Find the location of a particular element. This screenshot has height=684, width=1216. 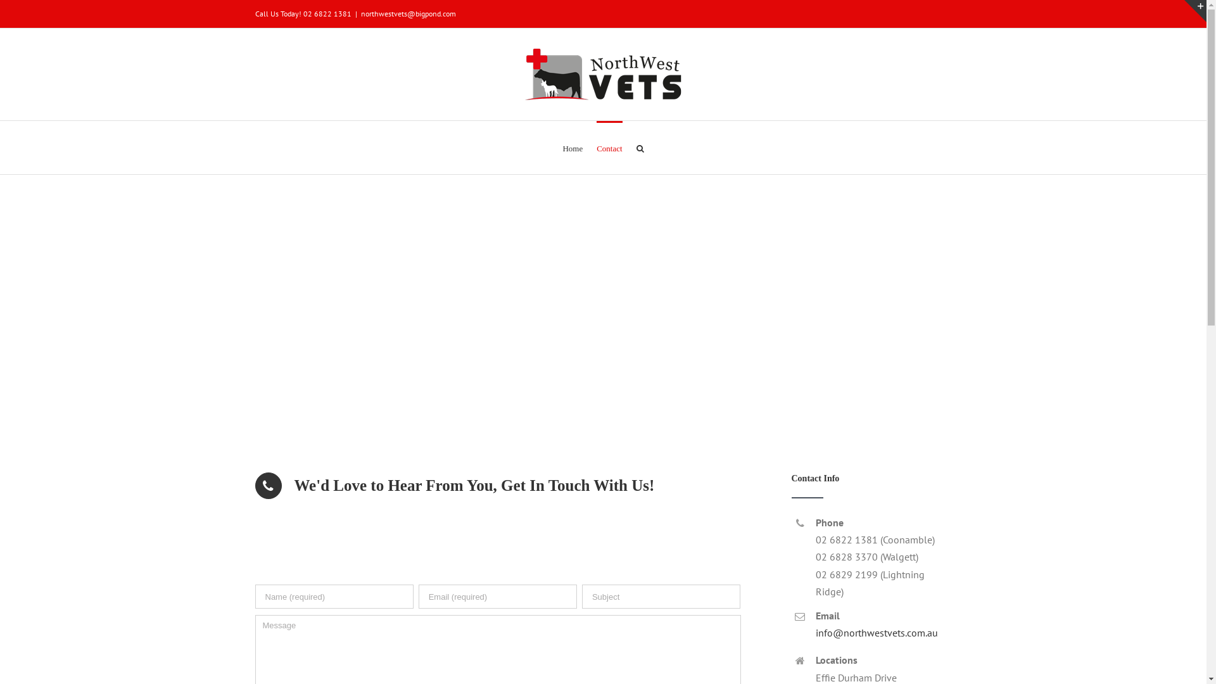

Home is located at coordinates (573, 148).